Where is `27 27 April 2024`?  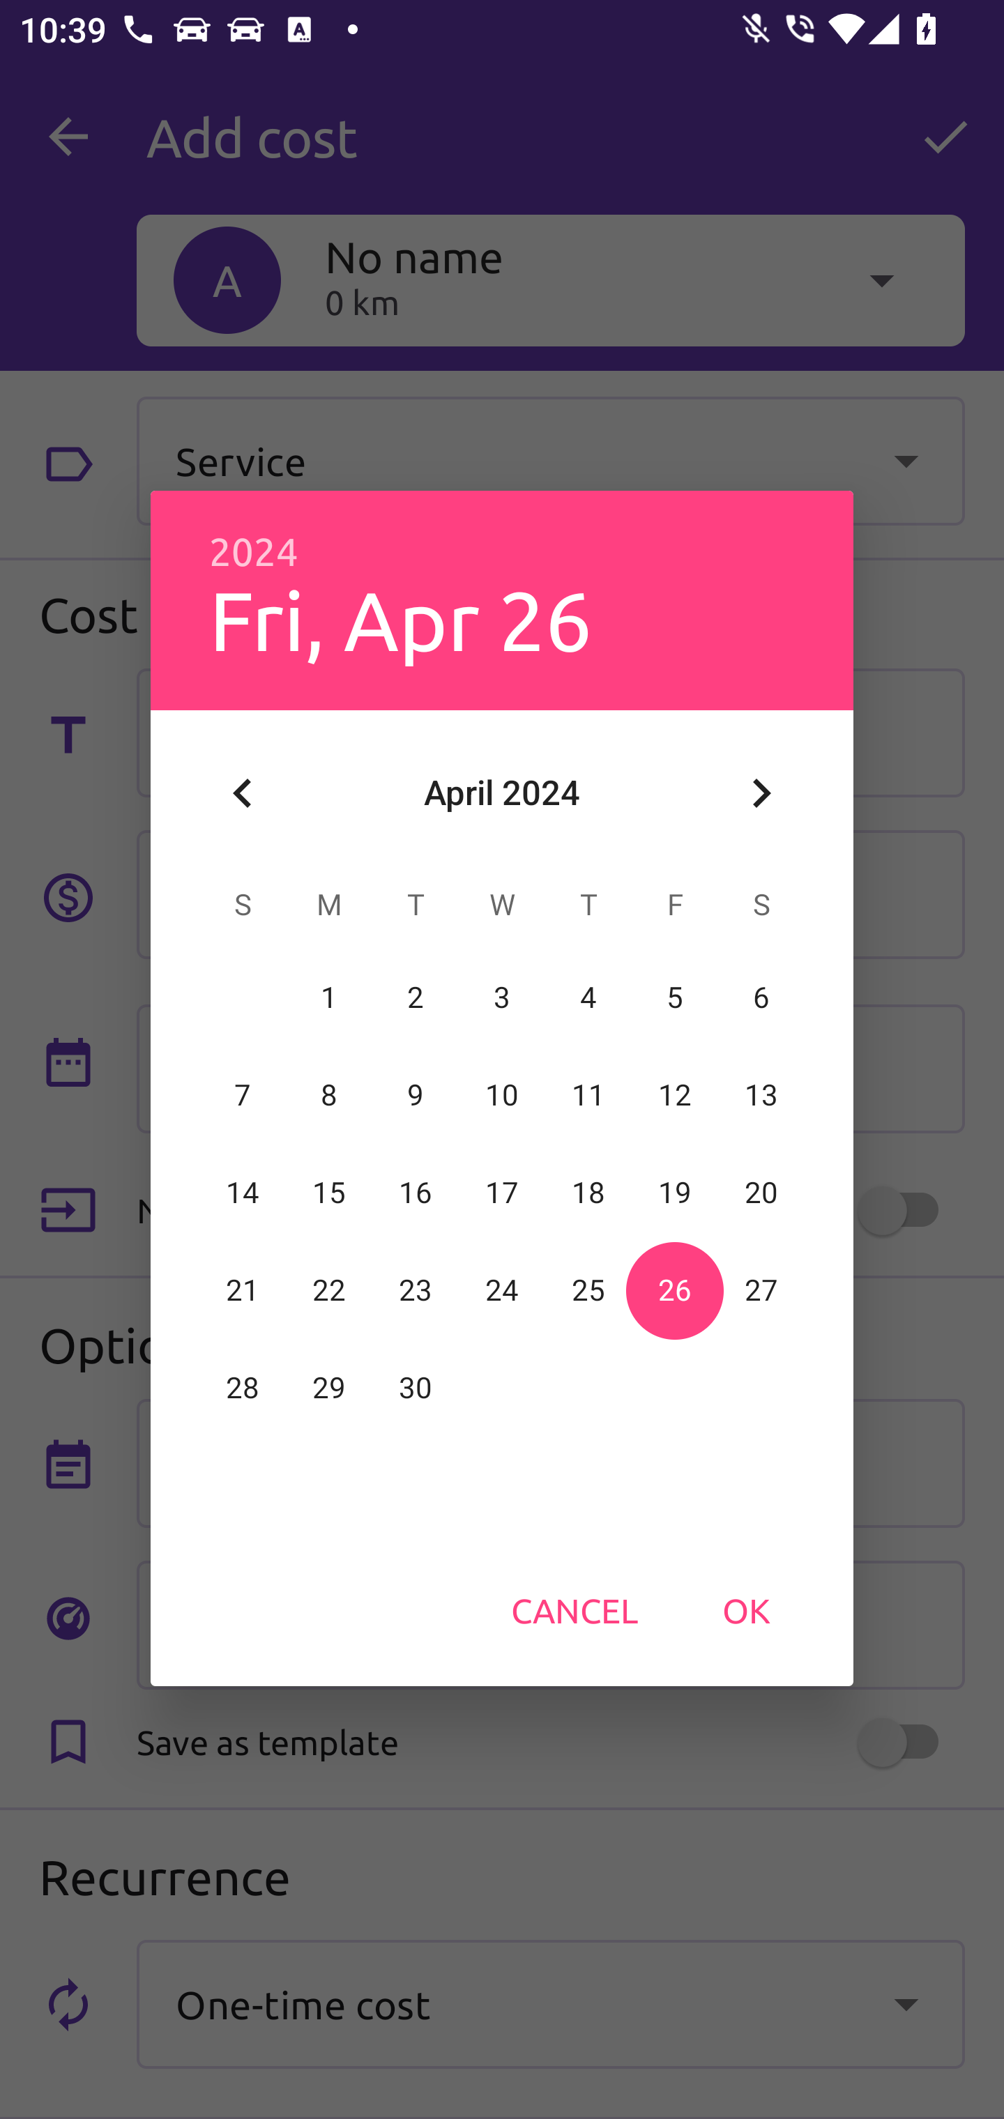
27 27 April 2024 is located at coordinates (761, 1290).